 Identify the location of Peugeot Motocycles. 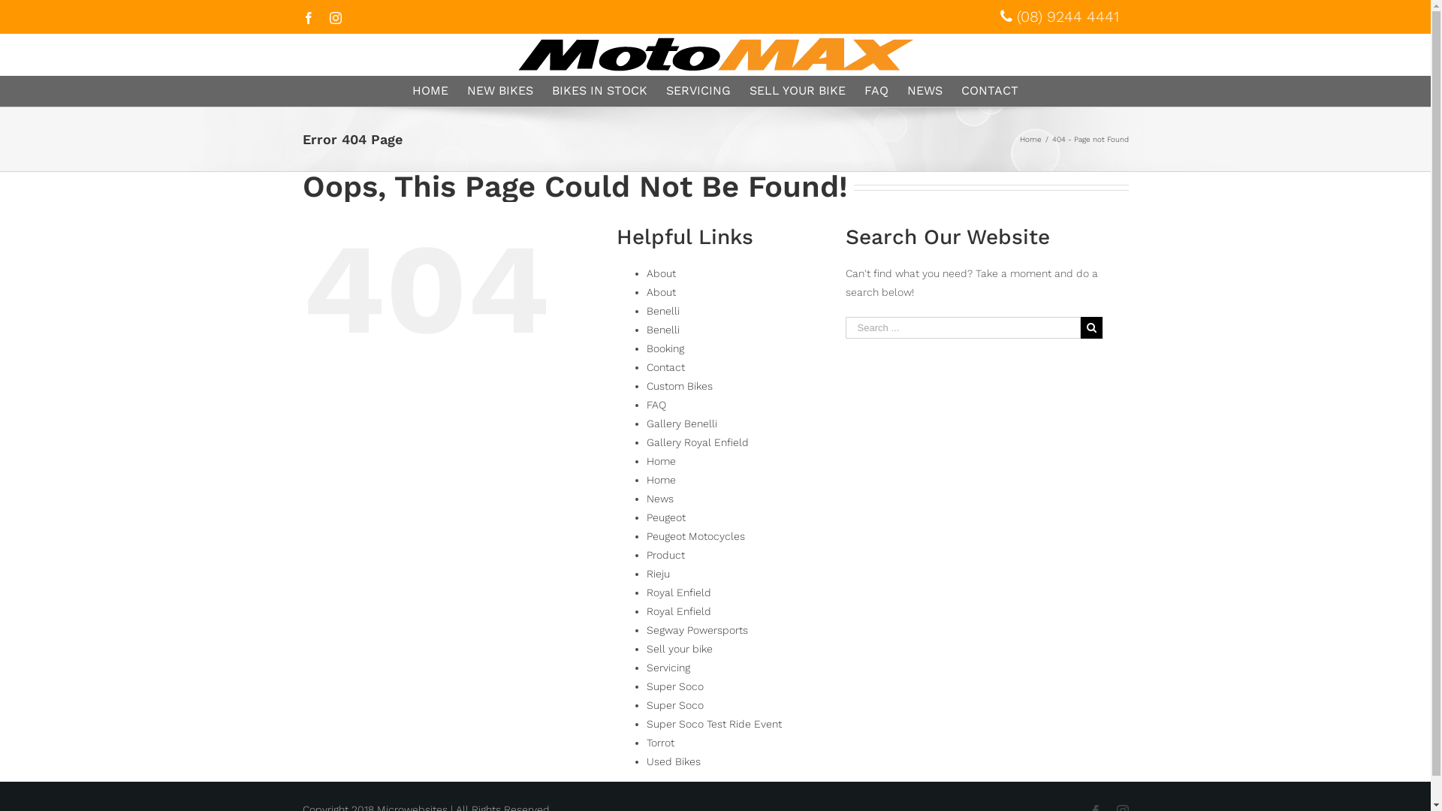
(695, 536).